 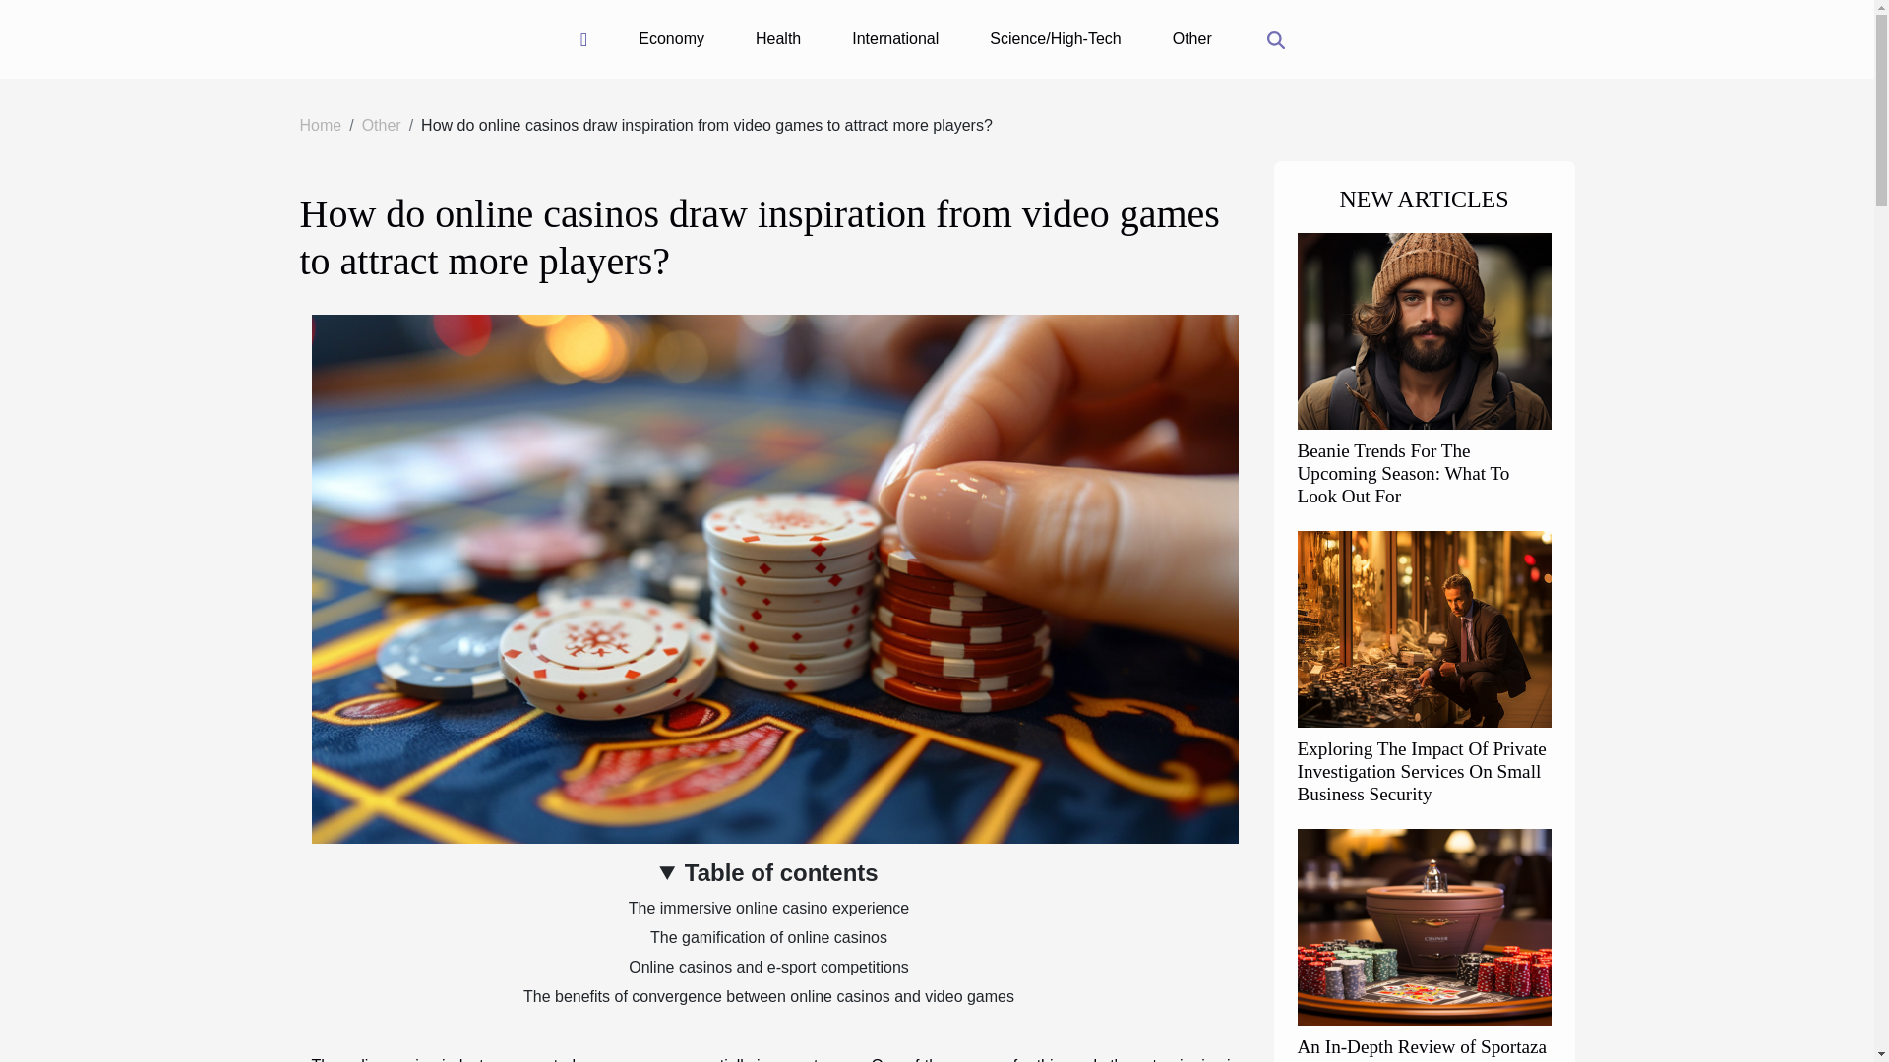 What do you see at coordinates (768, 968) in the screenshot?
I see `Online casinos and e-sport competitions` at bounding box center [768, 968].